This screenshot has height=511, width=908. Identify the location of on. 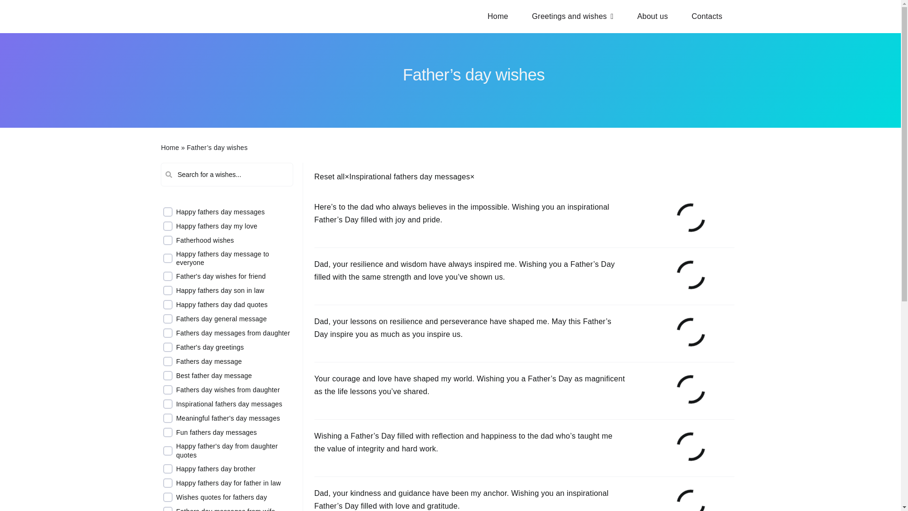
(167, 361).